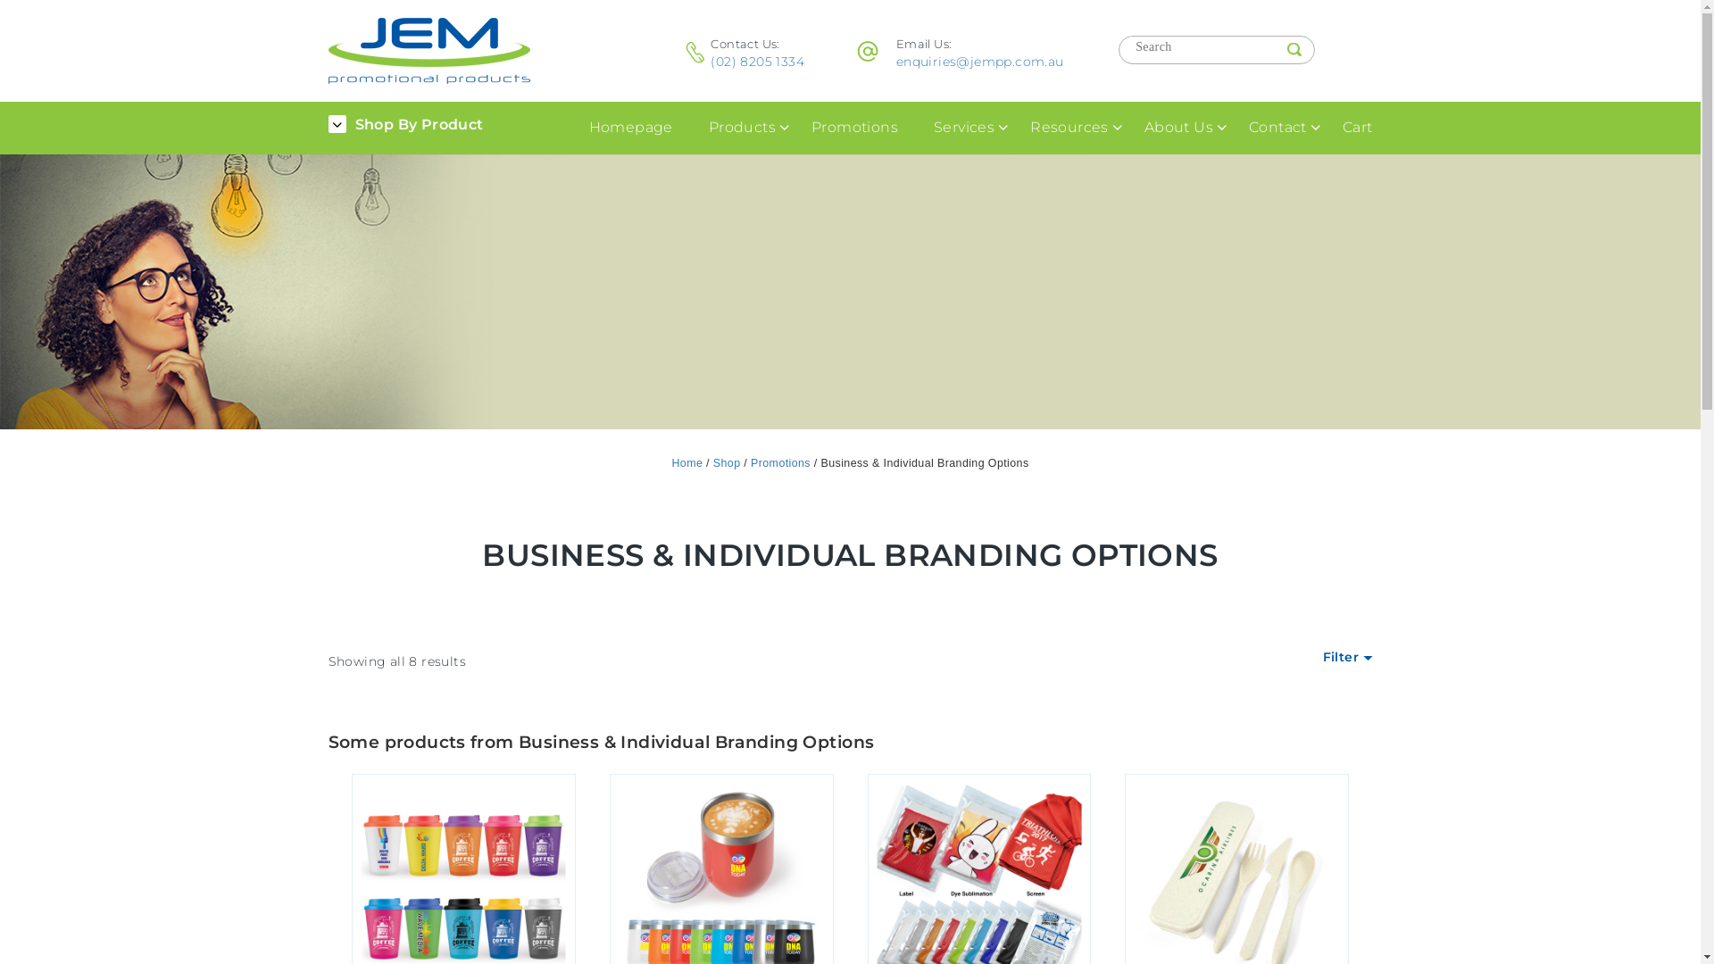 The width and height of the screenshot is (1714, 964). Describe the element at coordinates (631, 129) in the screenshot. I see `Homepage` at that location.